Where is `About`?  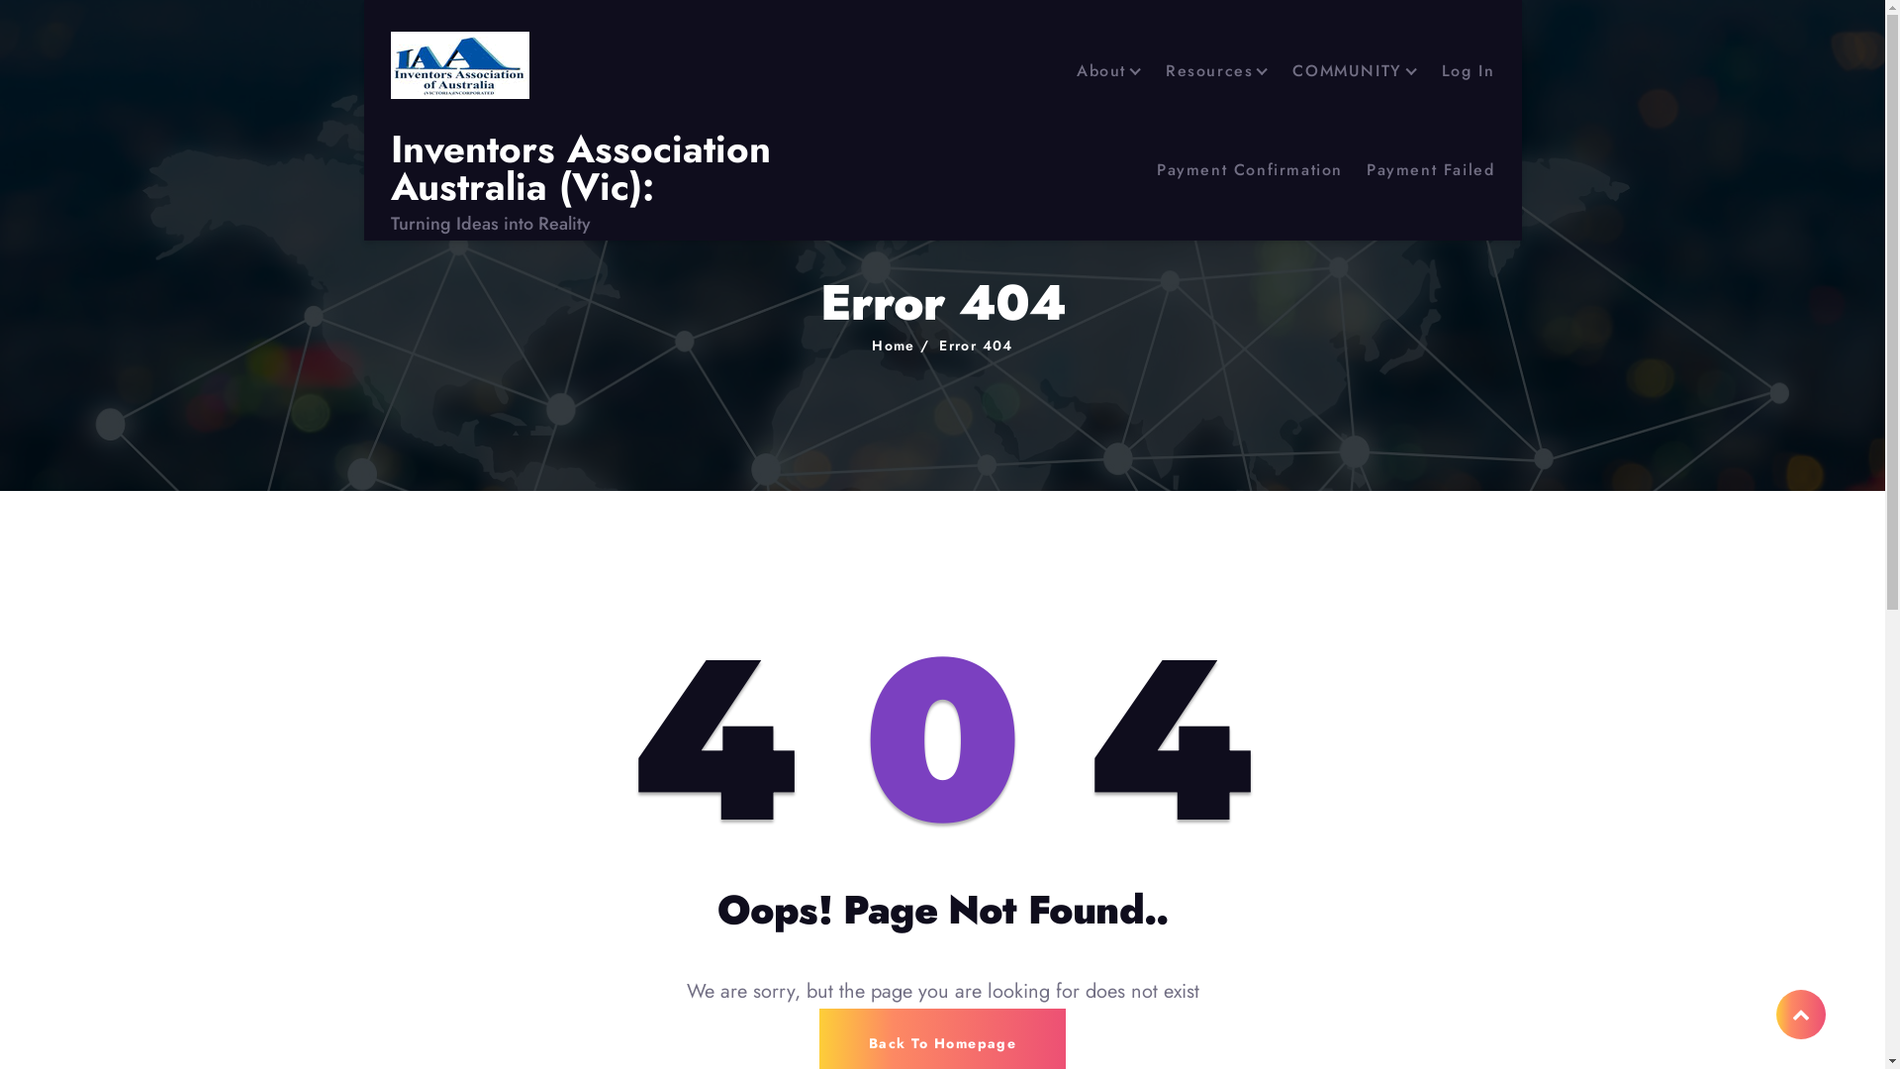 About is located at coordinates (1109, 71).